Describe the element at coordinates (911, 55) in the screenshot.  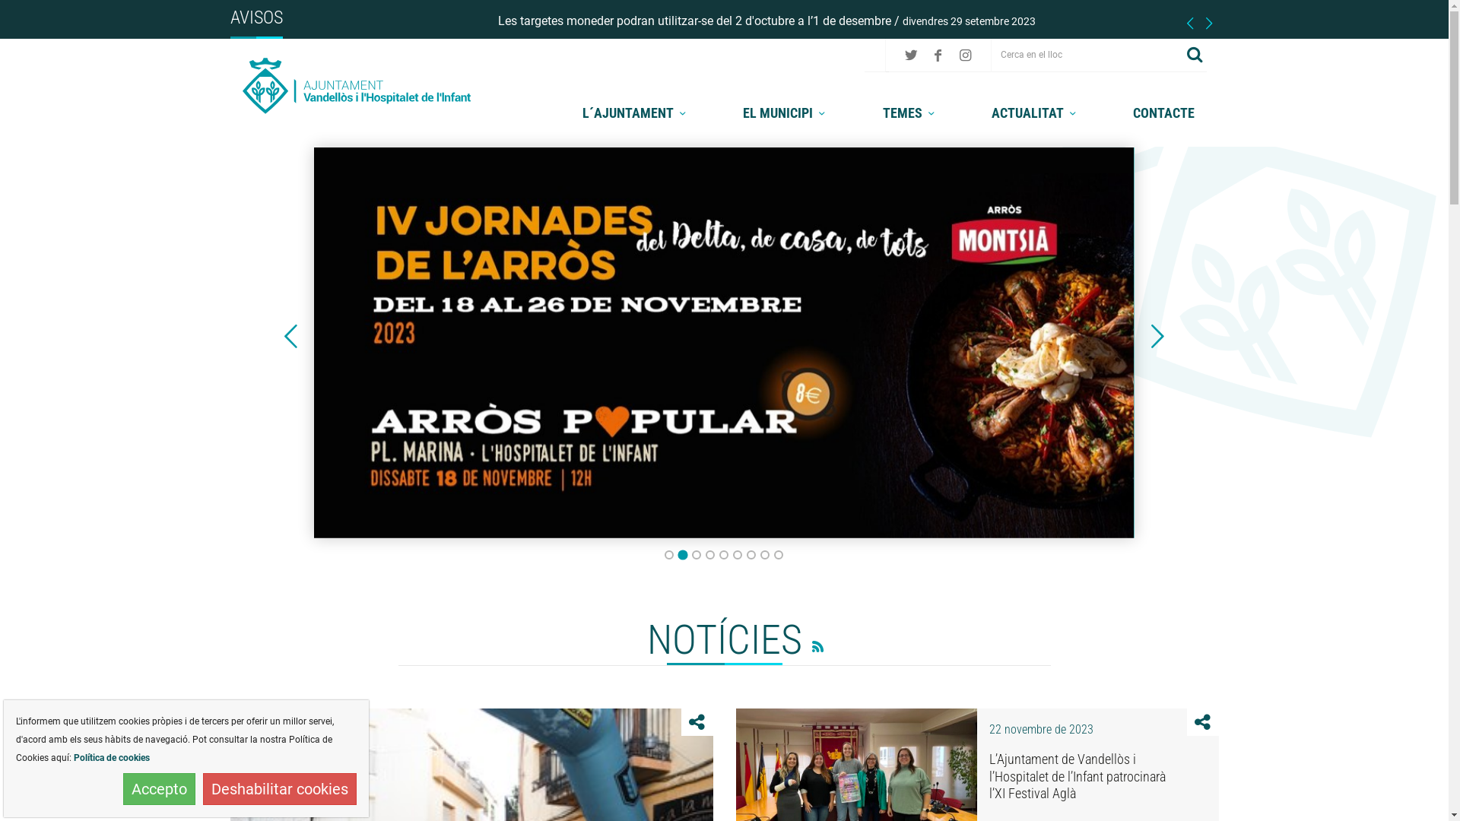
I see `Twitter` at that location.